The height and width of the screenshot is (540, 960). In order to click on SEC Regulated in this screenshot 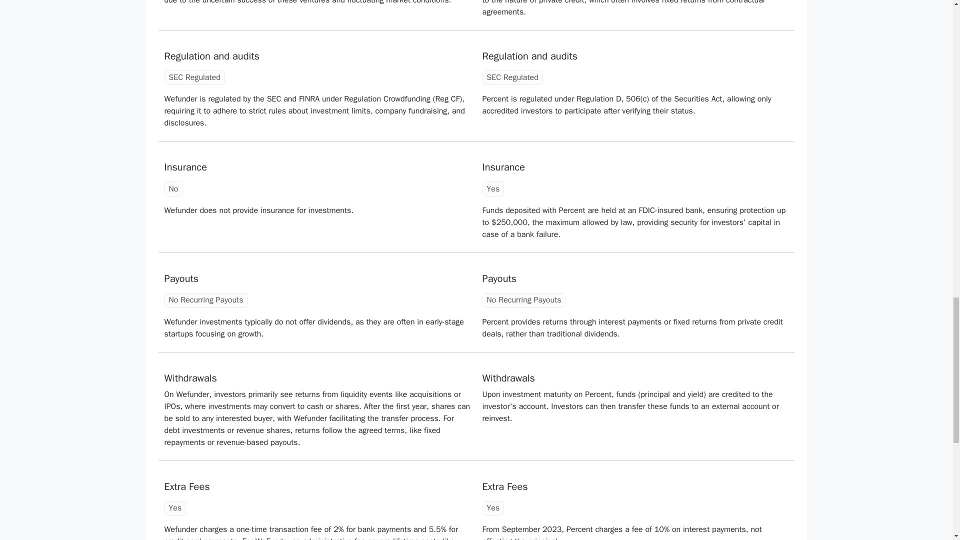, I will do `click(194, 77)`.